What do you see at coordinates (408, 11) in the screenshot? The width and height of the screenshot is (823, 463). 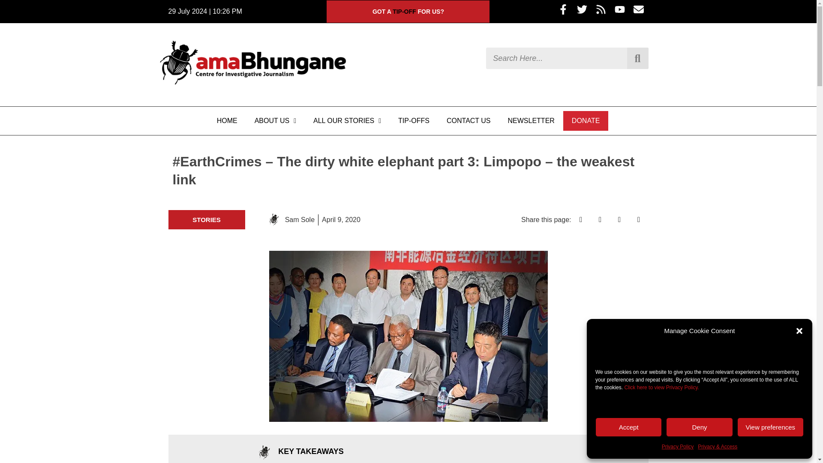 I see `GOT A TIP-OFF FOR US?` at bounding box center [408, 11].